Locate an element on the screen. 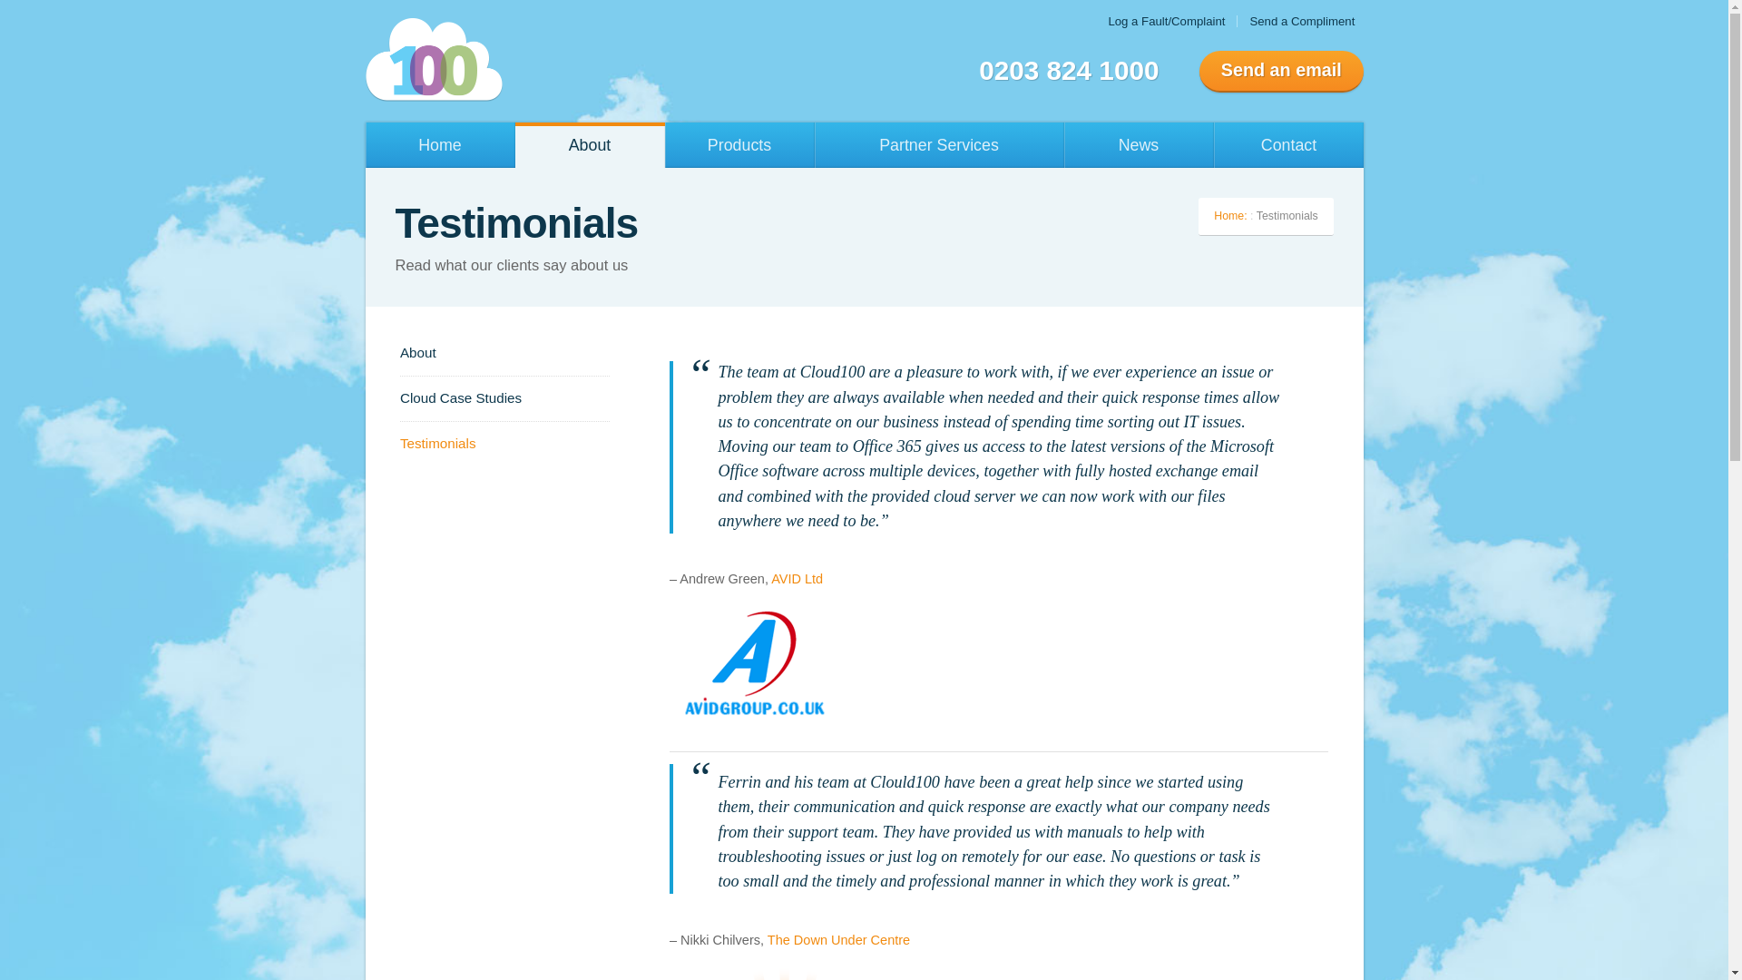  Home is located at coordinates (439, 145).